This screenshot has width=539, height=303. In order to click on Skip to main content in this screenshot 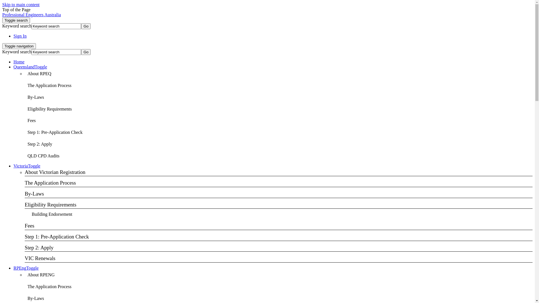, I will do `click(21, 4)`.